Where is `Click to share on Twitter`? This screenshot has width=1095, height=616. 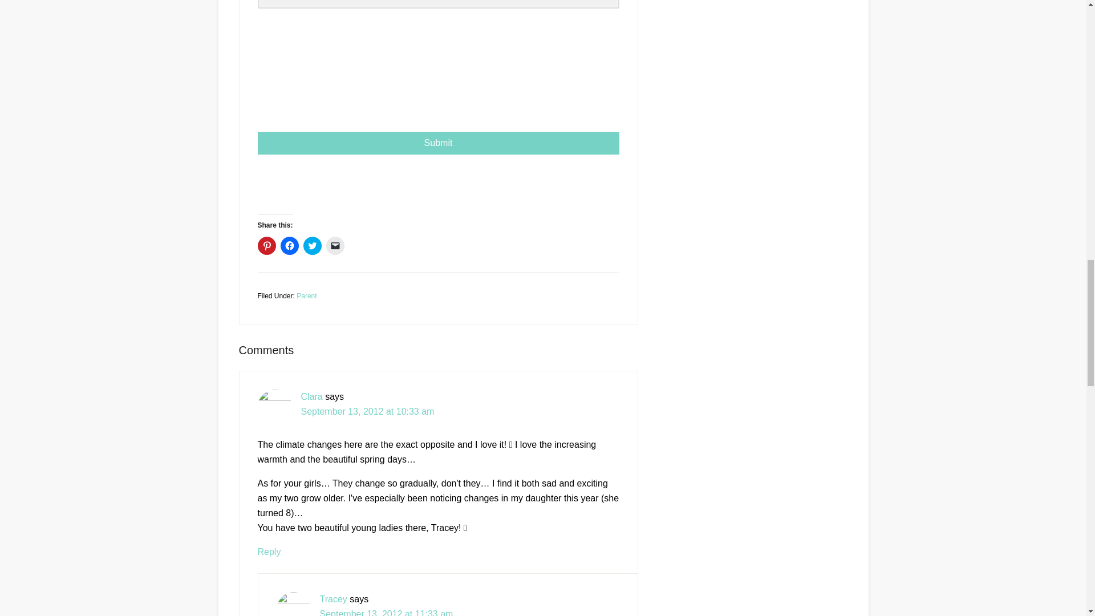 Click to share on Twitter is located at coordinates (313, 245).